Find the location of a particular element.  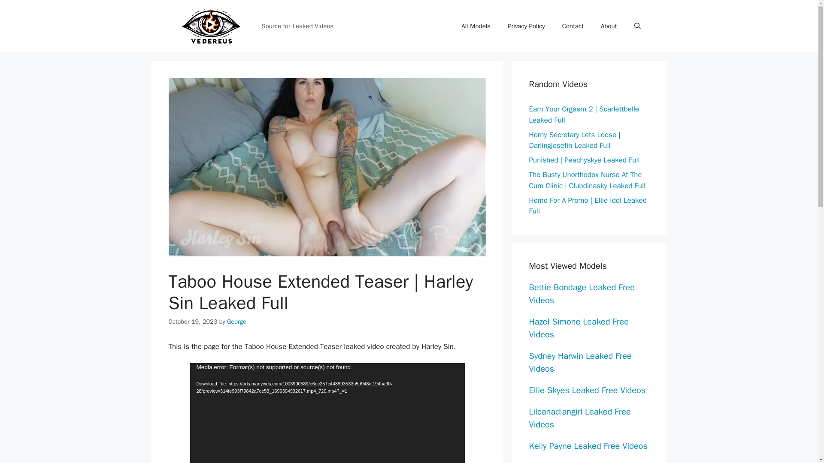

Sydney Harwin Leaked Free Videos is located at coordinates (580, 362).